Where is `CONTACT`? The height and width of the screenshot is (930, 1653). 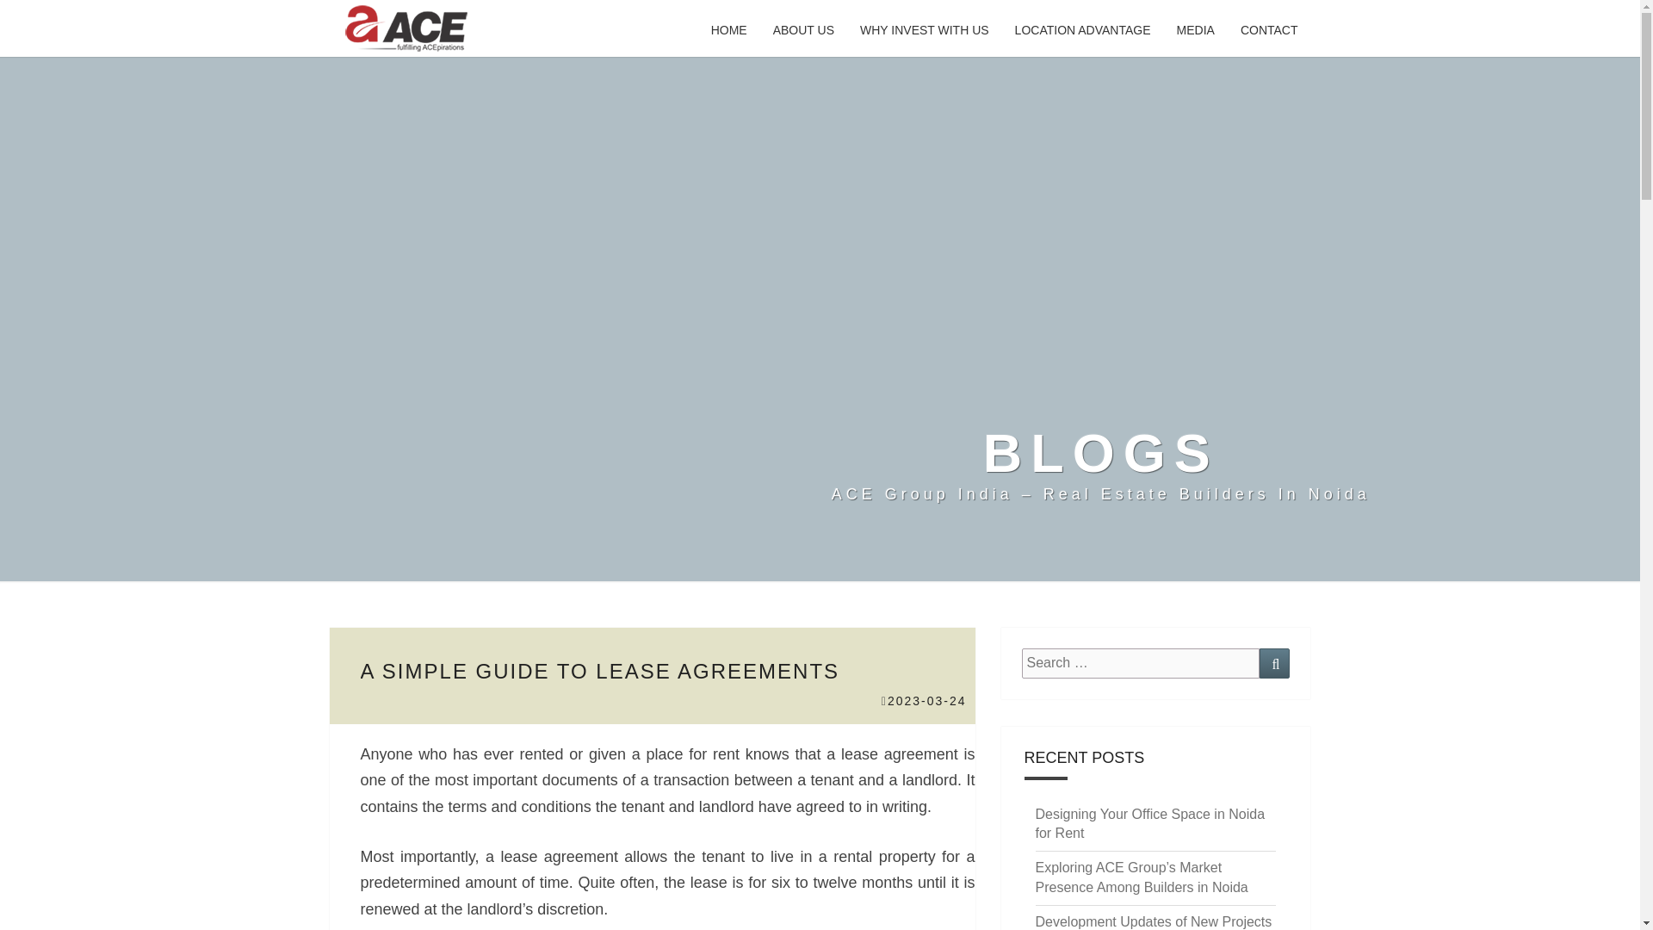
CONTACT is located at coordinates (1269, 31).